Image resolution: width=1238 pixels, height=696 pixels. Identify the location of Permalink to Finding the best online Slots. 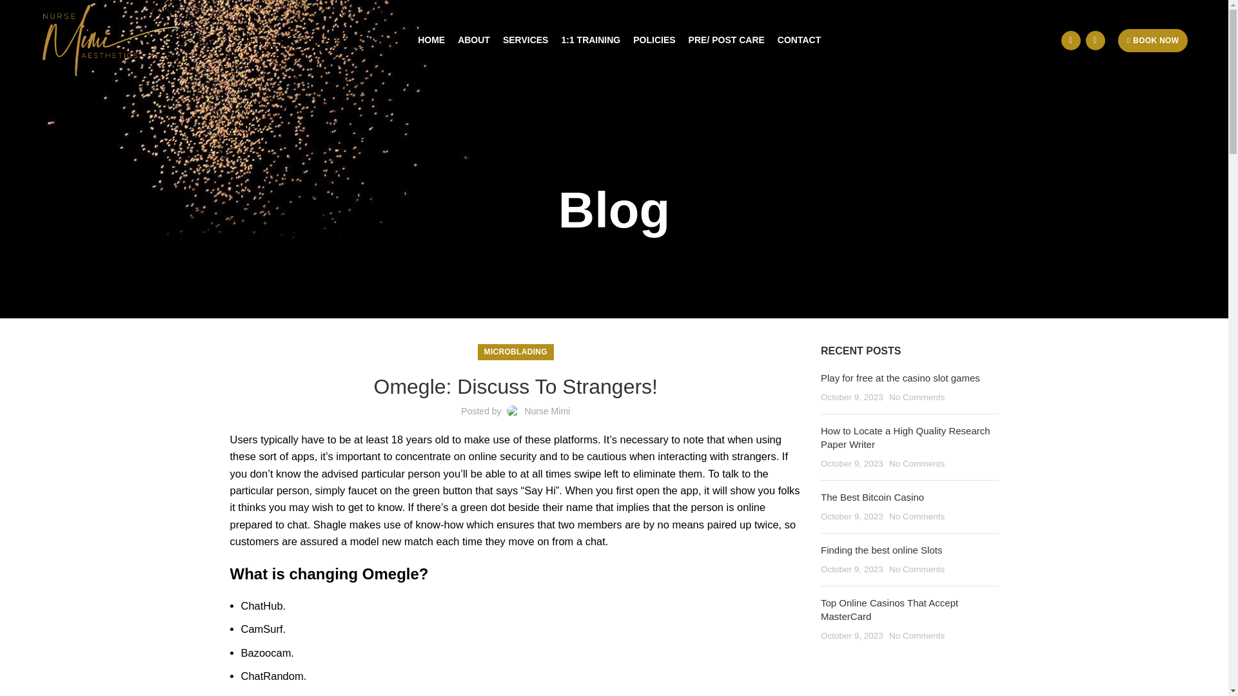
(881, 549).